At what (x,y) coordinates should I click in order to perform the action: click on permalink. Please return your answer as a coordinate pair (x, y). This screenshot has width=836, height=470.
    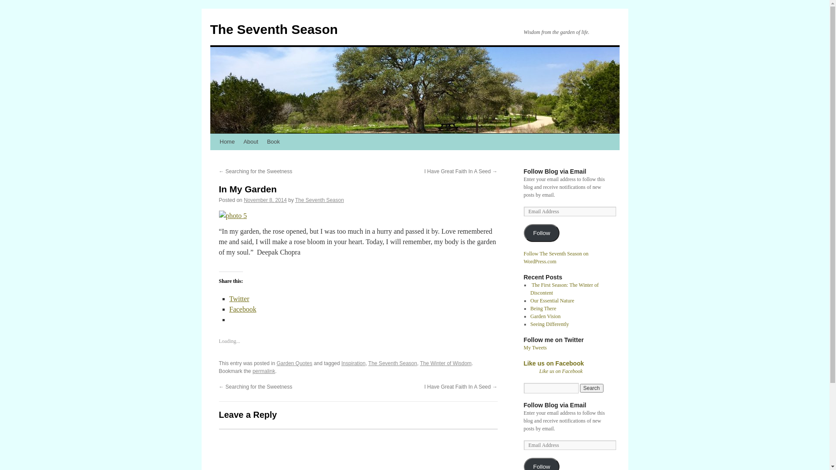
    Looking at the image, I should click on (264, 371).